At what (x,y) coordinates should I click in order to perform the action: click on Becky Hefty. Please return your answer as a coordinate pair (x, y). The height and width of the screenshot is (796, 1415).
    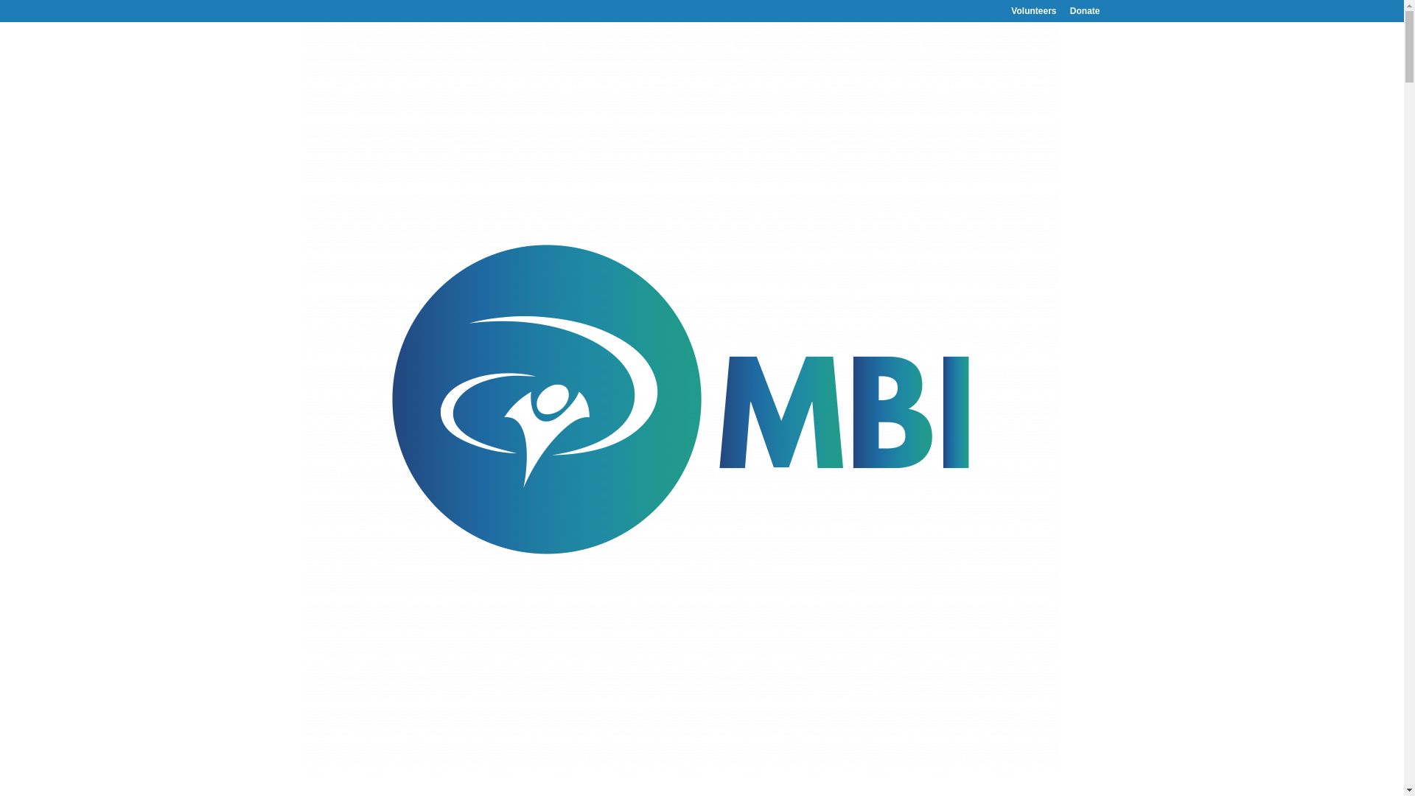
    Looking at the image, I should click on (345, 711).